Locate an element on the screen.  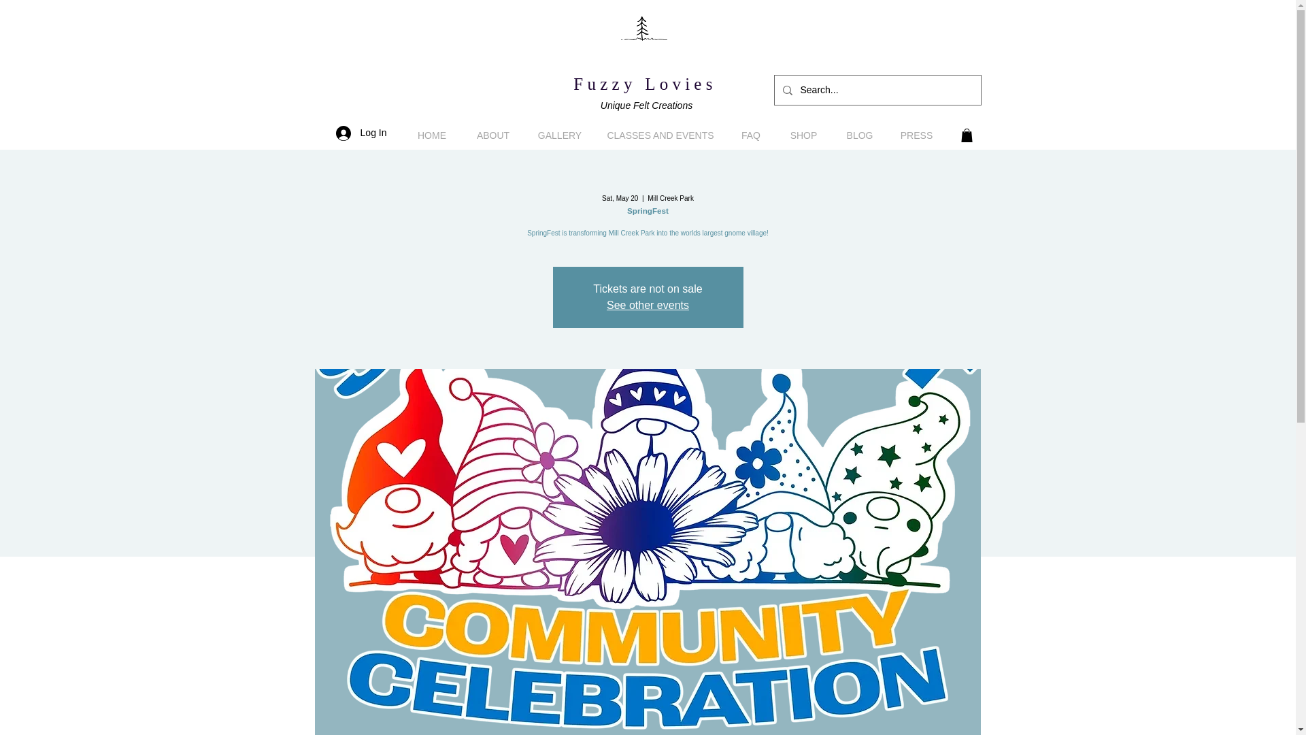
FAQ is located at coordinates (751, 135).